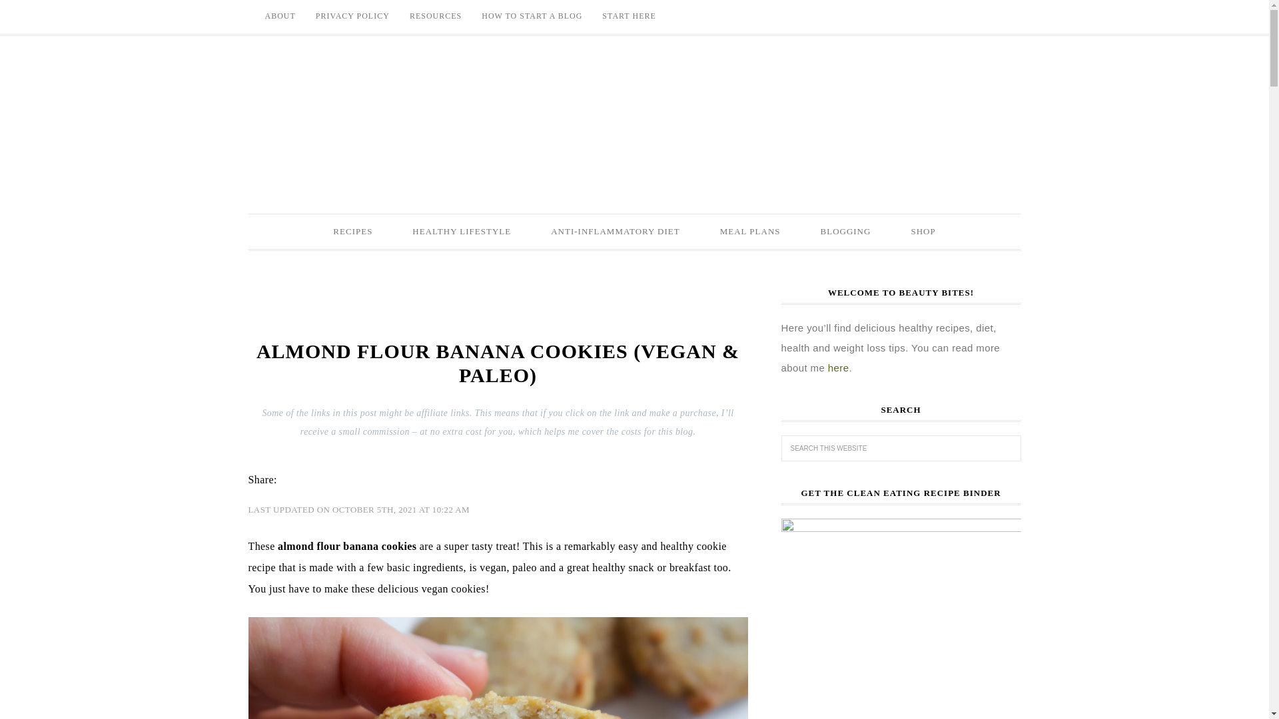 This screenshot has height=719, width=1279. What do you see at coordinates (634, 118) in the screenshot?
I see `BEAUTY BITES` at bounding box center [634, 118].